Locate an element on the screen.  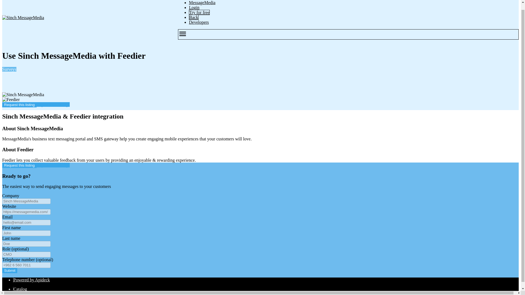
Request this listing is located at coordinates (19, 165).